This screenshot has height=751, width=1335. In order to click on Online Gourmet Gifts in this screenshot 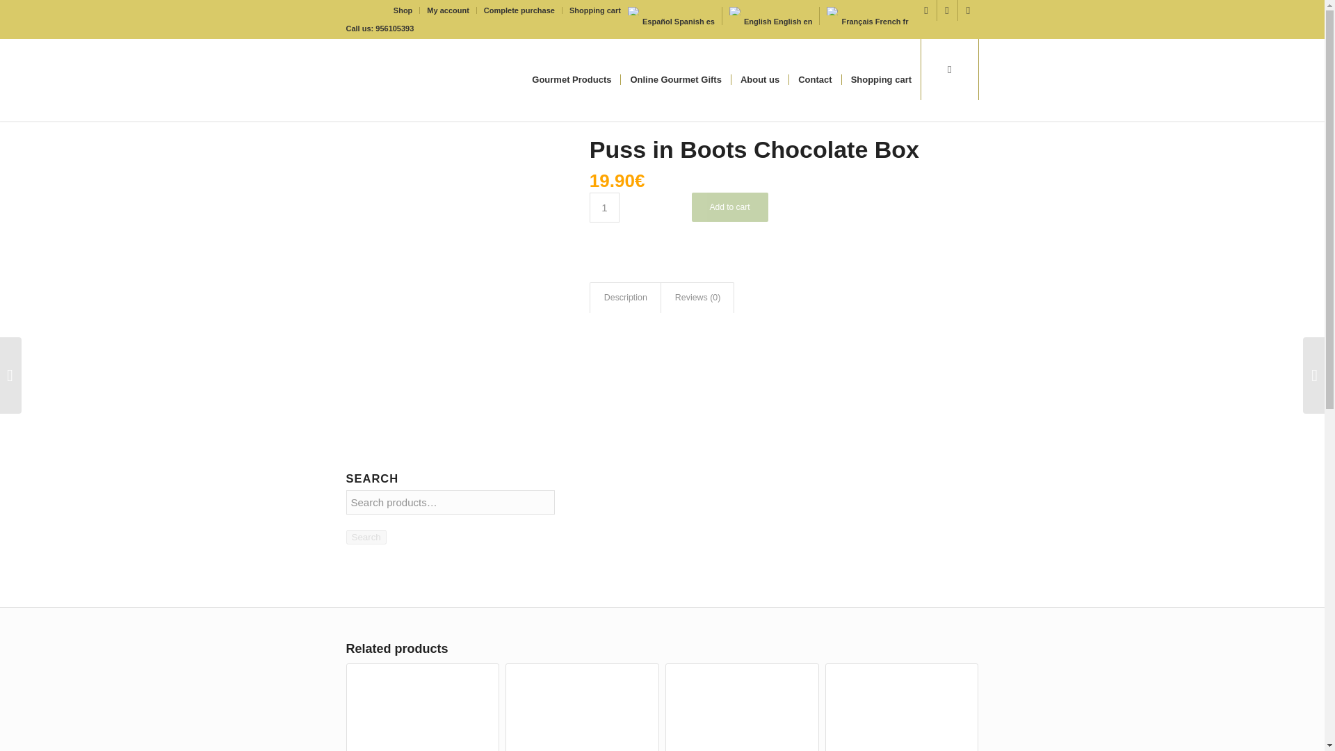, I will do `click(675, 79)`.